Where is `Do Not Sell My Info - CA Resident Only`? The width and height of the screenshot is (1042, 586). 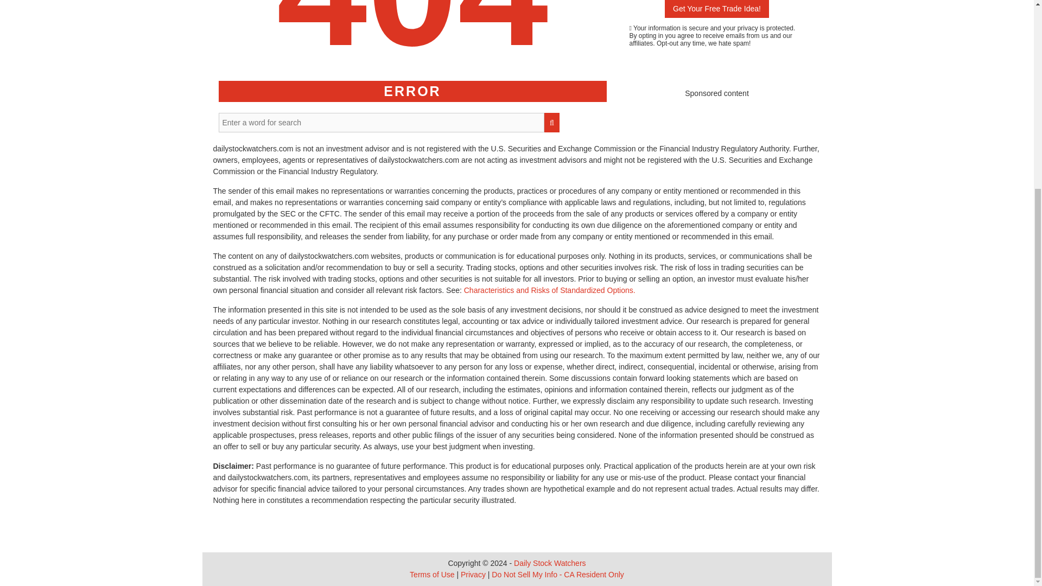
Do Not Sell My Info - CA Resident Only is located at coordinates (558, 574).